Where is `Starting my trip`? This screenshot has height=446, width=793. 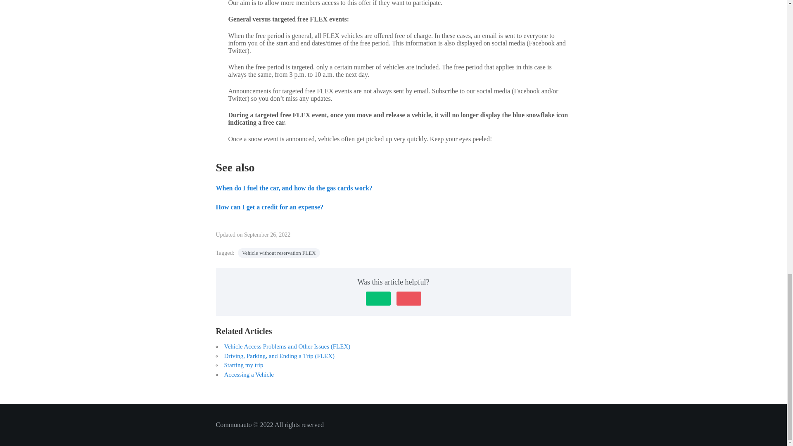
Starting my trip is located at coordinates (243, 365).